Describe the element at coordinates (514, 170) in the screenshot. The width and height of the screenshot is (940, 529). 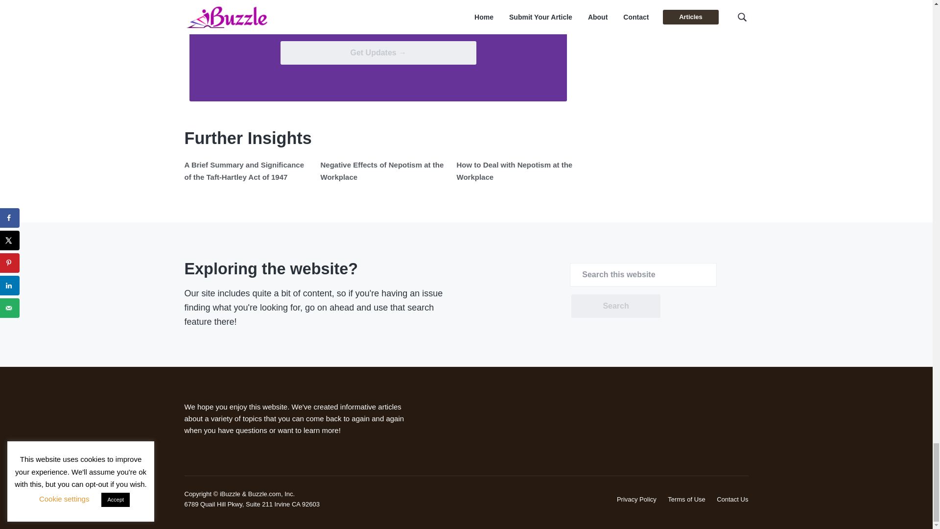
I see `How to Deal with Nepotism at the Workplace` at that location.